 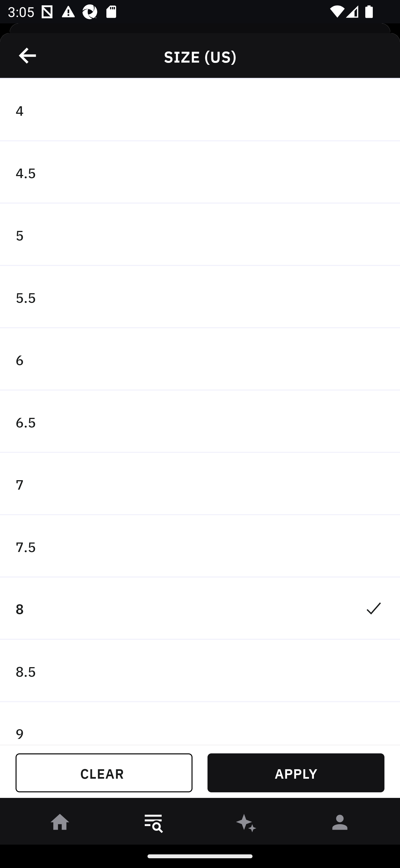 What do you see at coordinates (200, 723) in the screenshot?
I see `9` at bounding box center [200, 723].